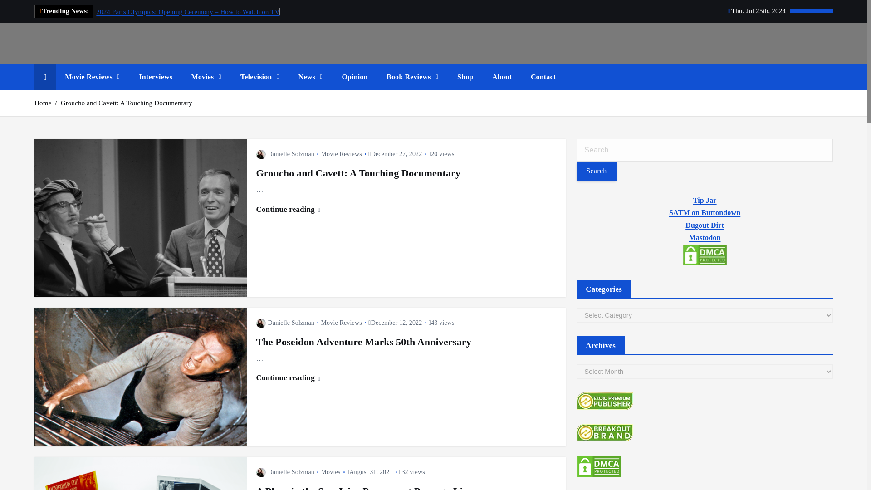 Image resolution: width=871 pixels, height=490 pixels. I want to click on Interviews, so click(155, 77).